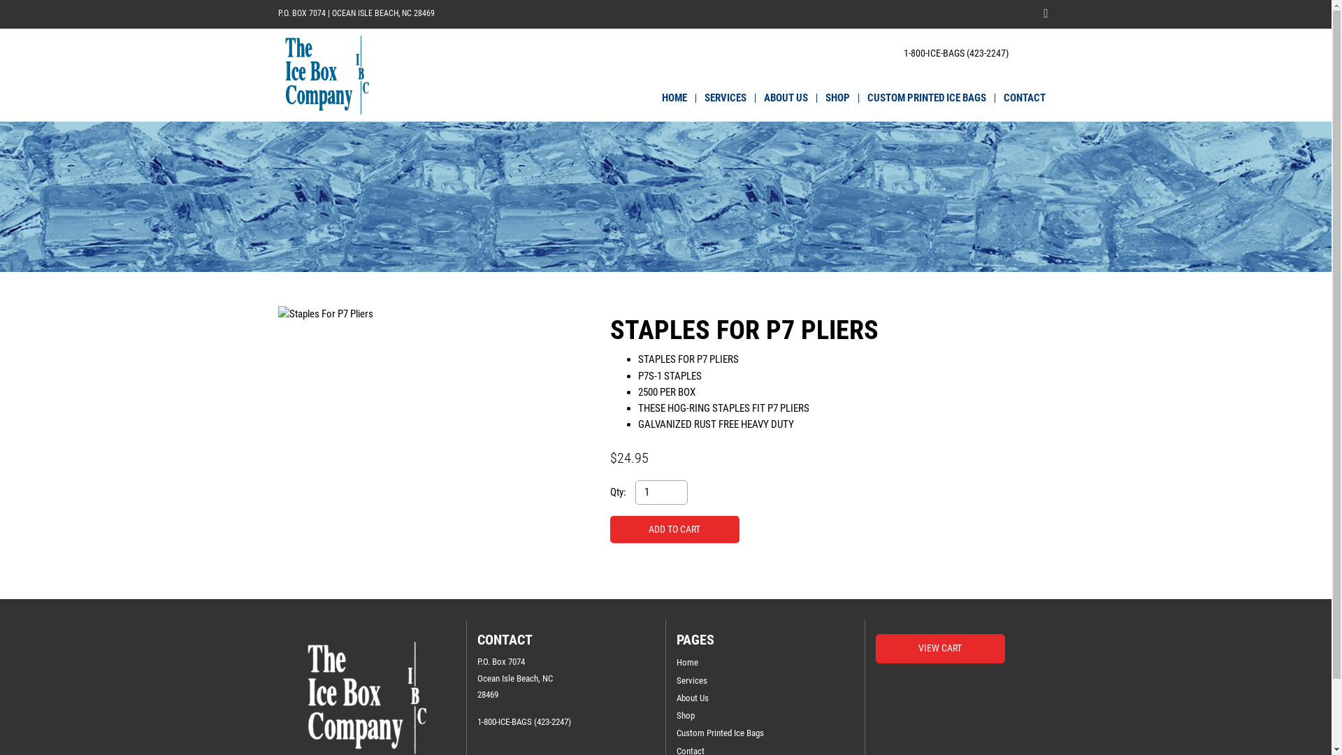 The height and width of the screenshot is (755, 1342). What do you see at coordinates (726, 98) in the screenshot?
I see `SERVICES` at bounding box center [726, 98].